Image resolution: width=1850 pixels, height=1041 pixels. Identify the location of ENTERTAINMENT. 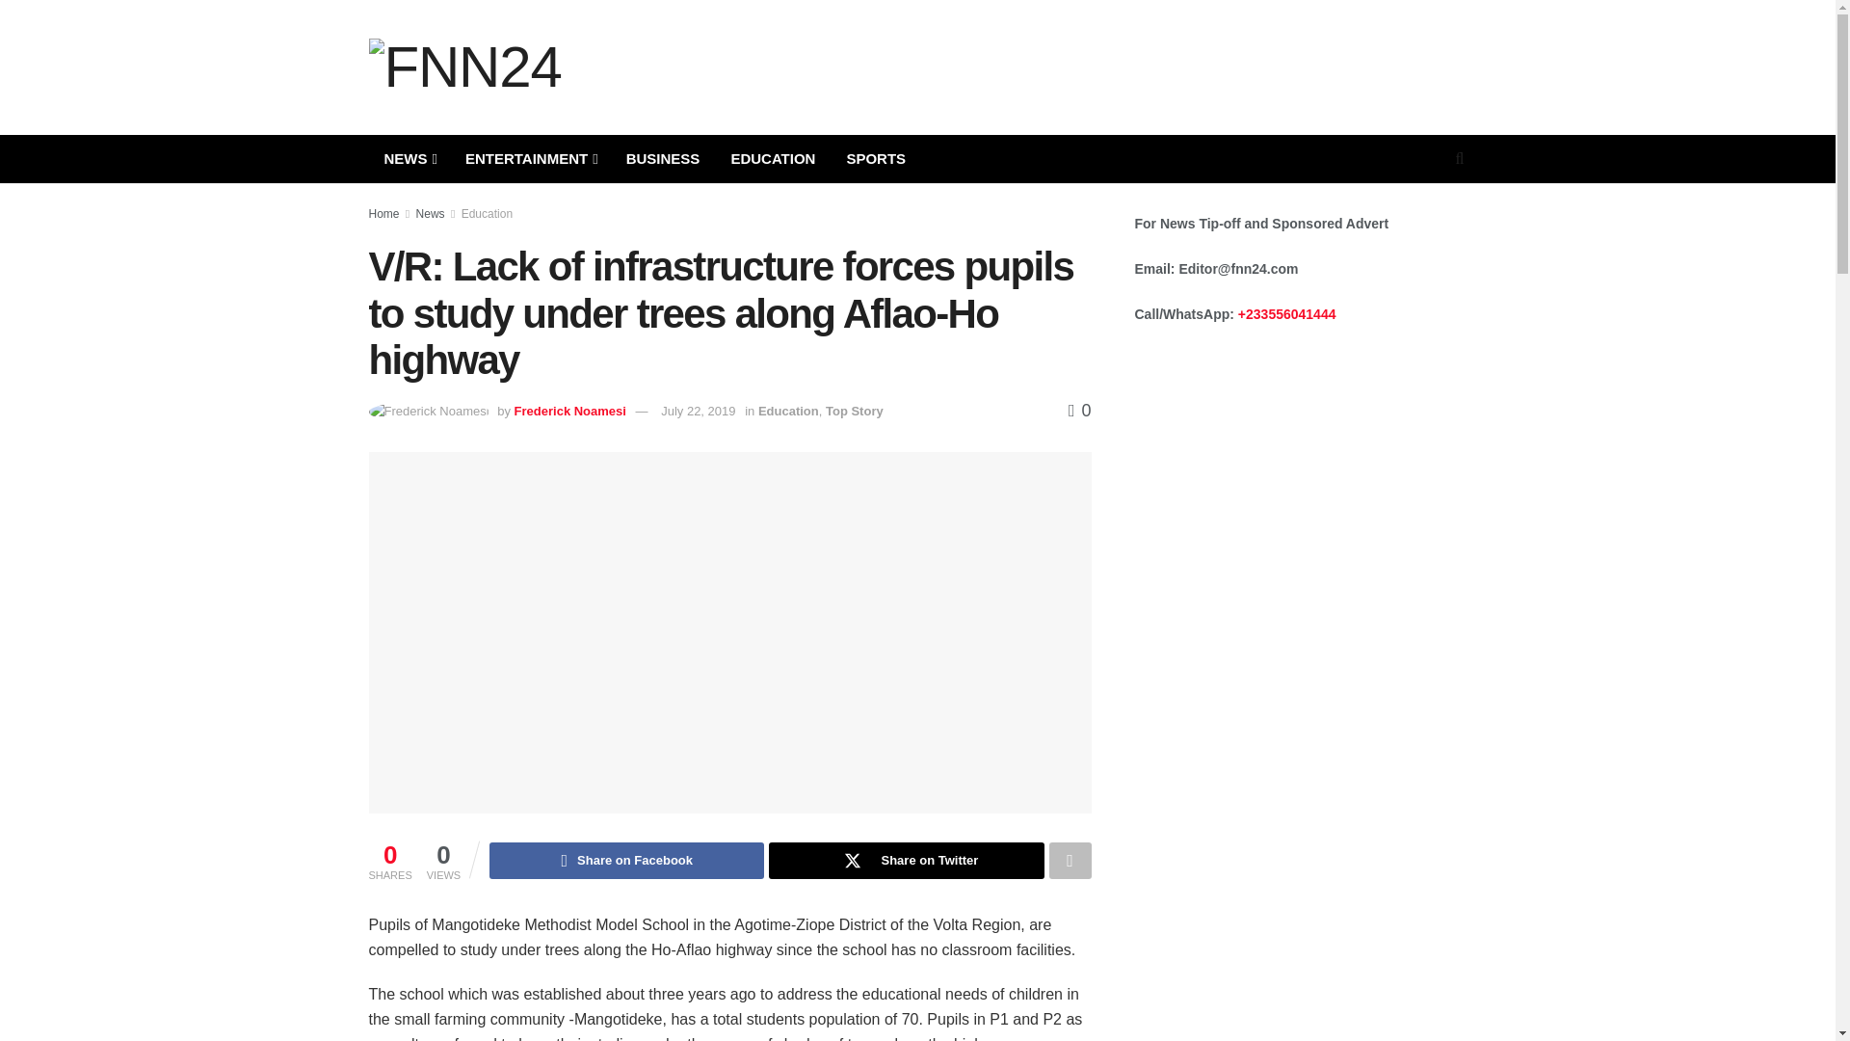
(530, 159).